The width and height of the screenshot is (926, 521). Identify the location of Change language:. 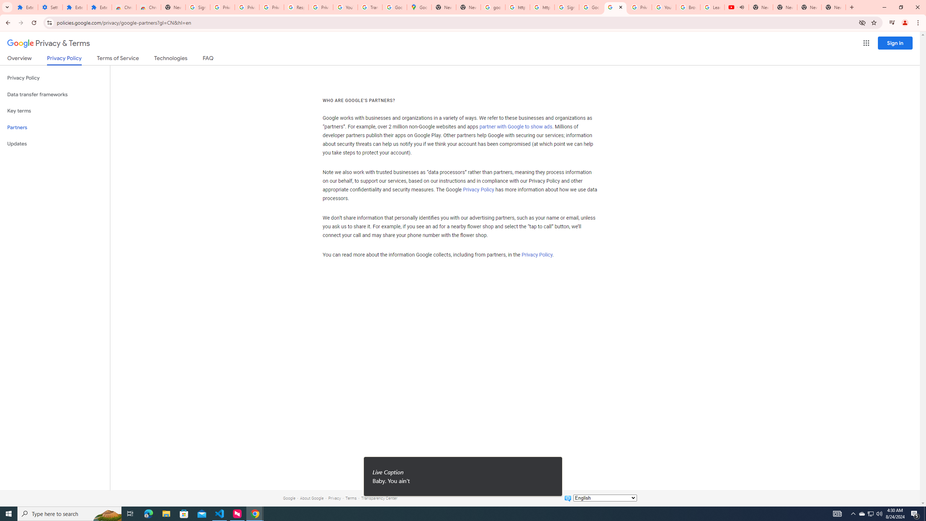
(605, 498).